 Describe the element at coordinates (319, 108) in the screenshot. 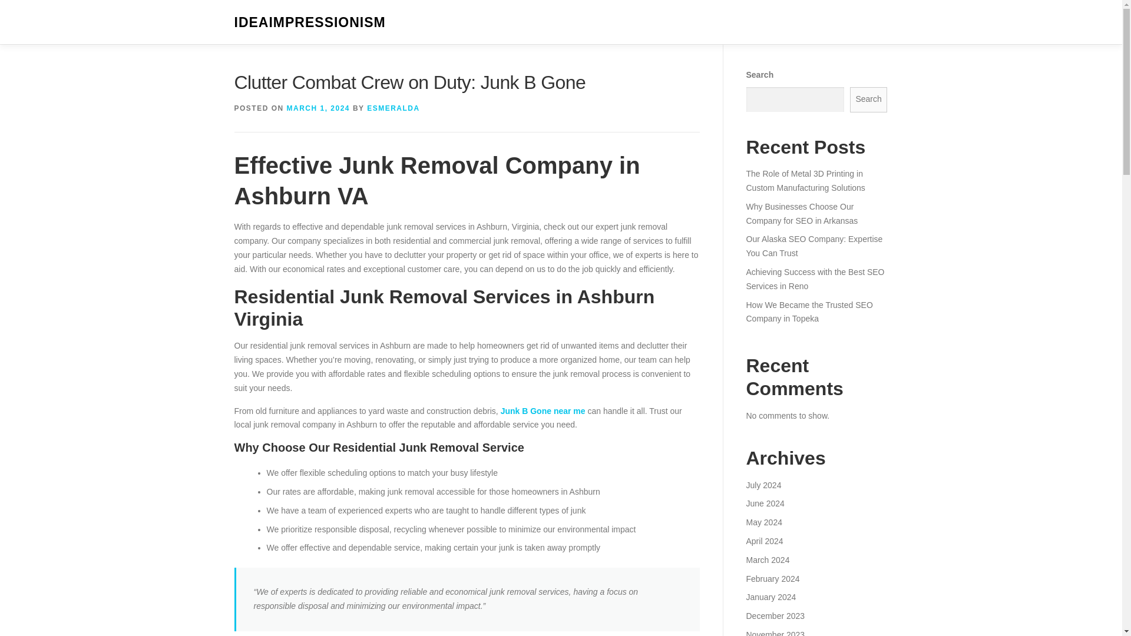

I see `MARCH 1, 2024` at that location.